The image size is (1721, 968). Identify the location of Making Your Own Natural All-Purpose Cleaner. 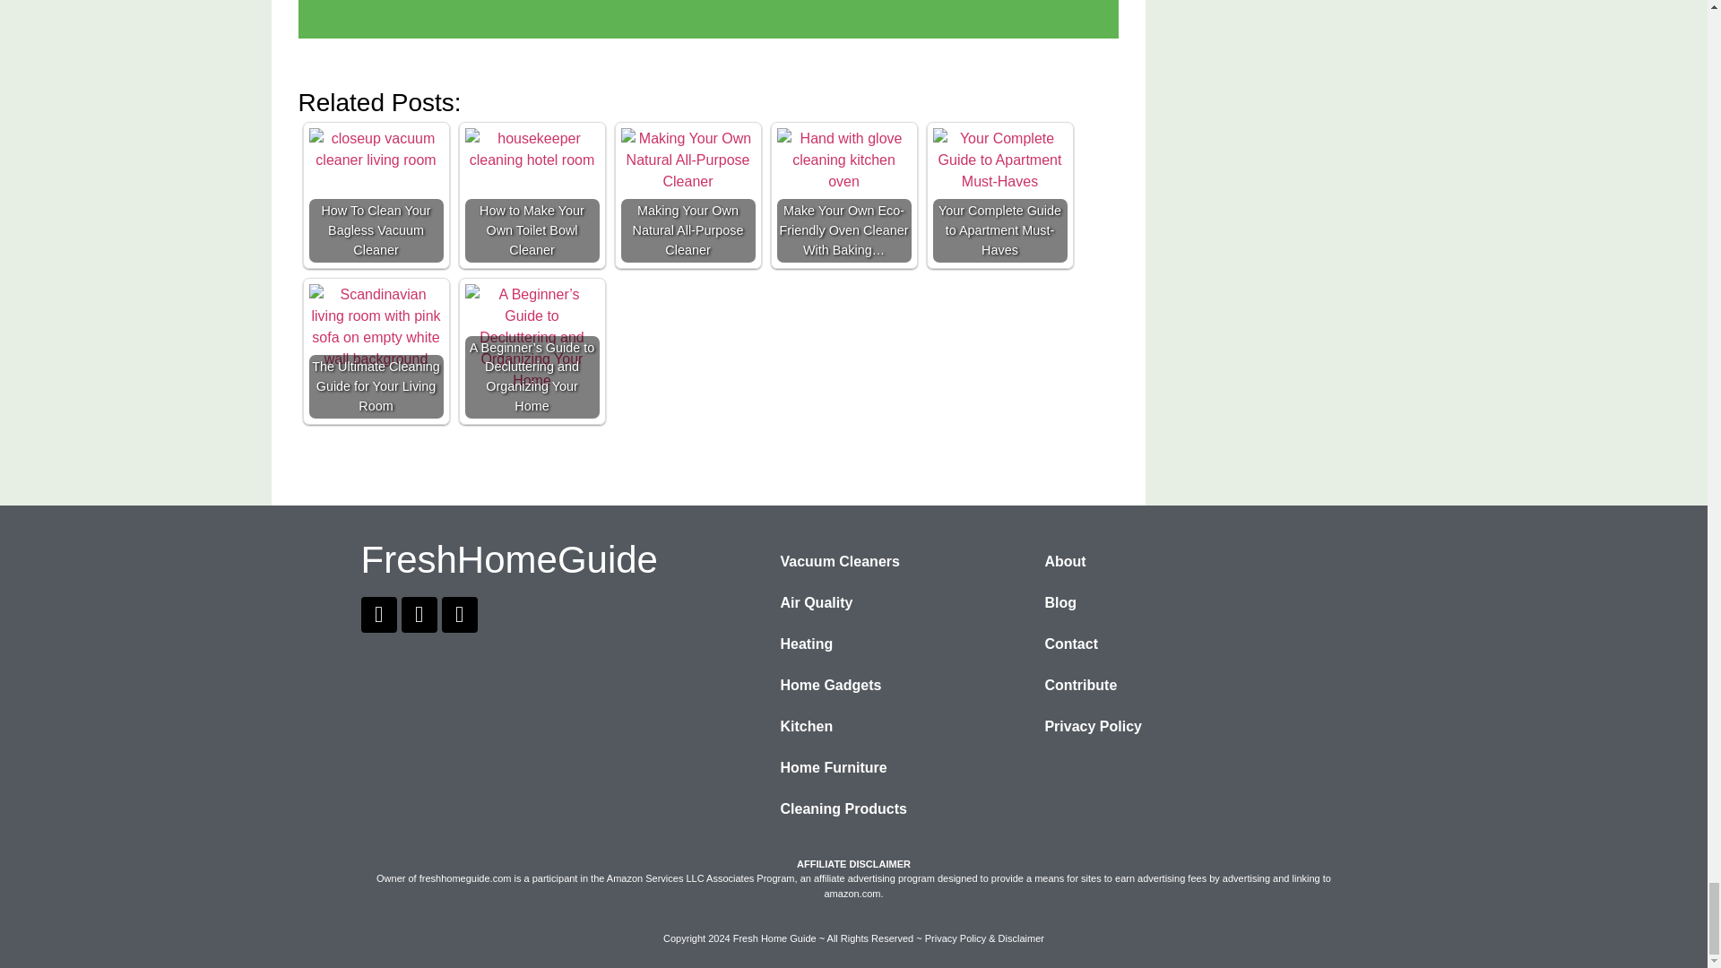
(687, 160).